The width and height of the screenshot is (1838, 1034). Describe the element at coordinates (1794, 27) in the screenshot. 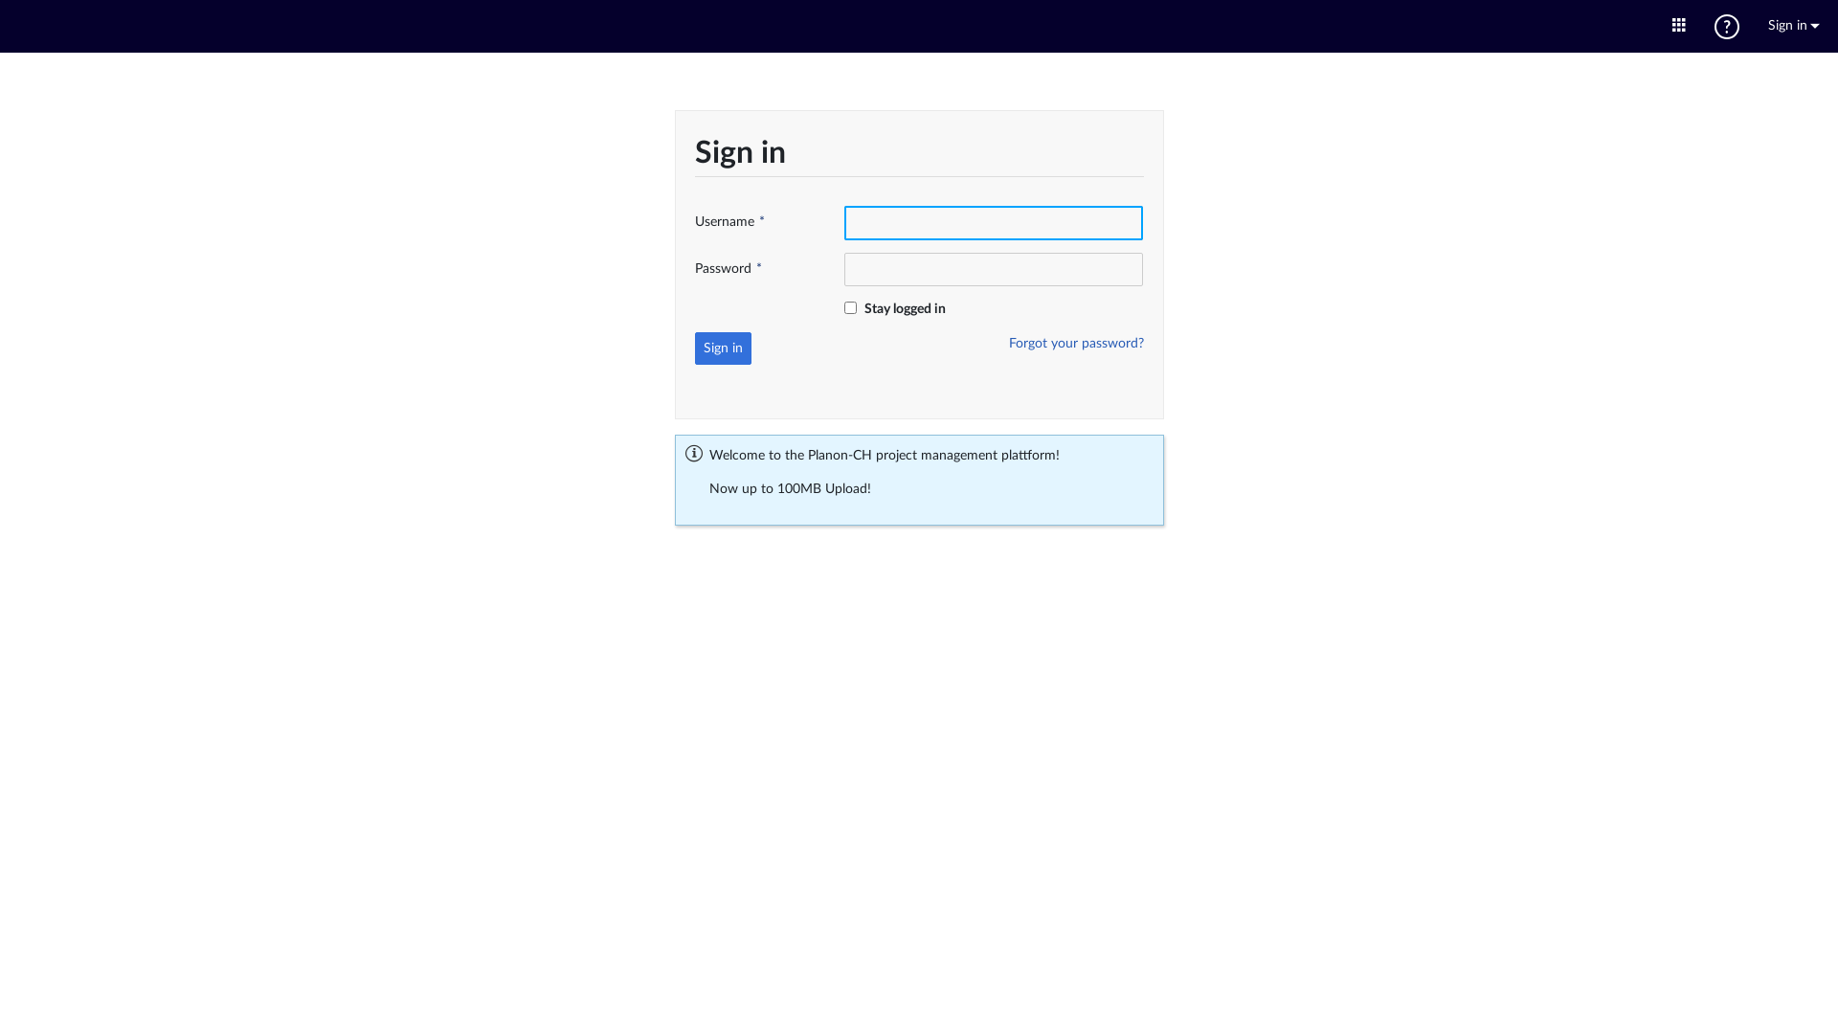

I see `Sign in` at that location.